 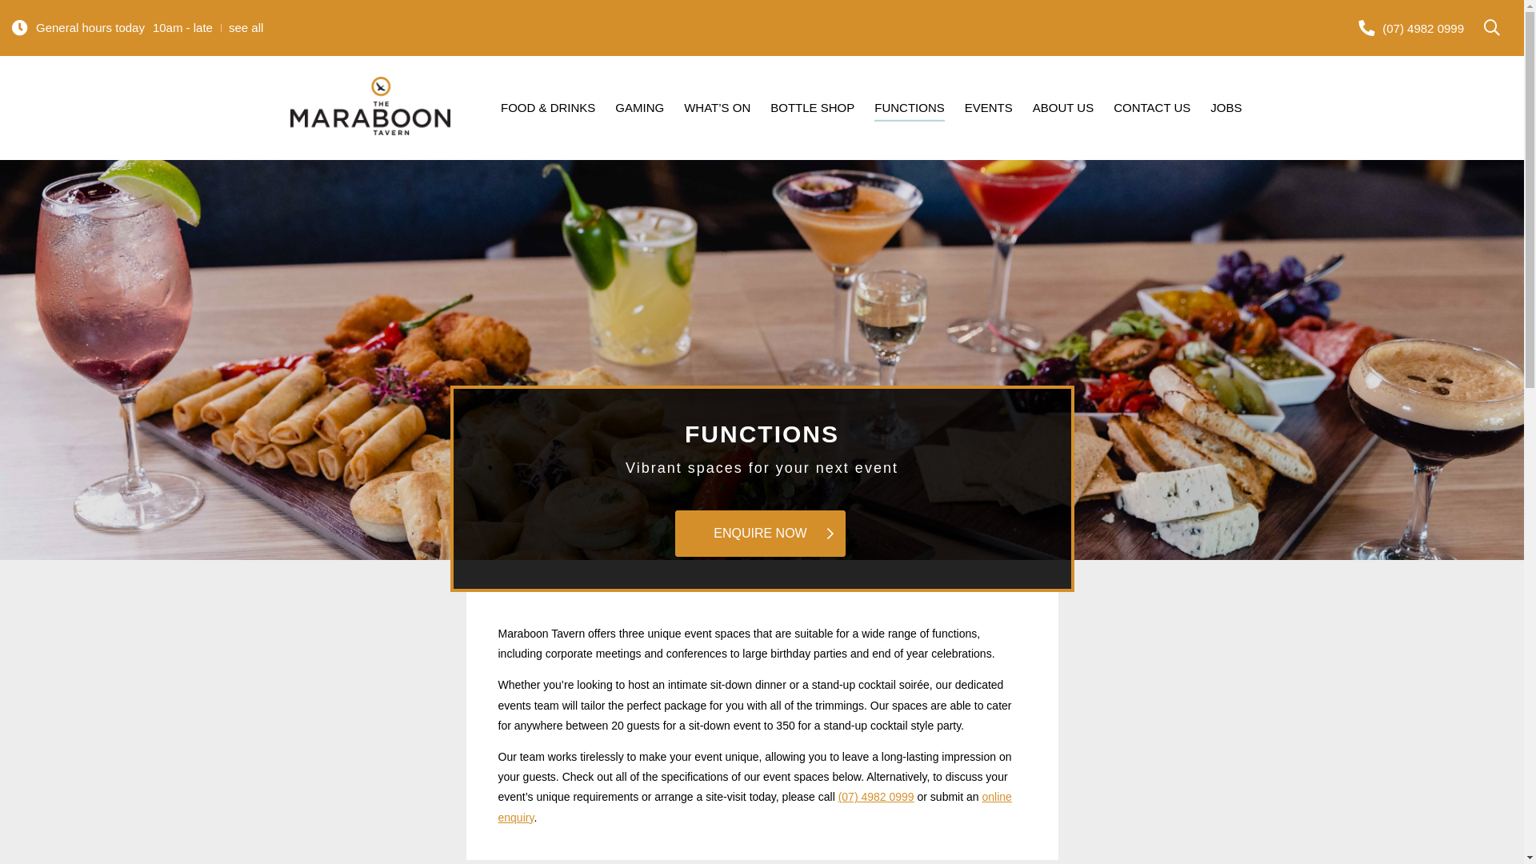 I want to click on JOBS, so click(x=1226, y=111).